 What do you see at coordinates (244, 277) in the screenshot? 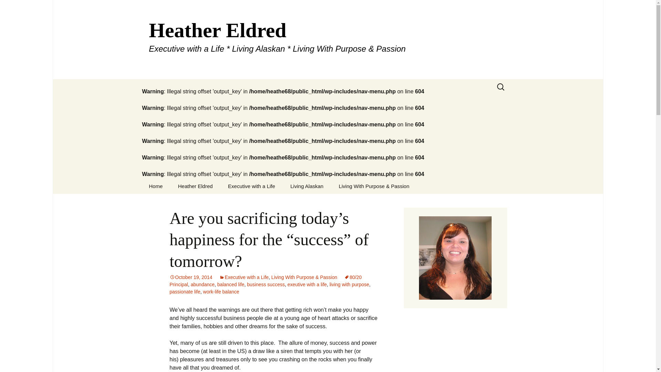
I see `Executive with a Life` at bounding box center [244, 277].